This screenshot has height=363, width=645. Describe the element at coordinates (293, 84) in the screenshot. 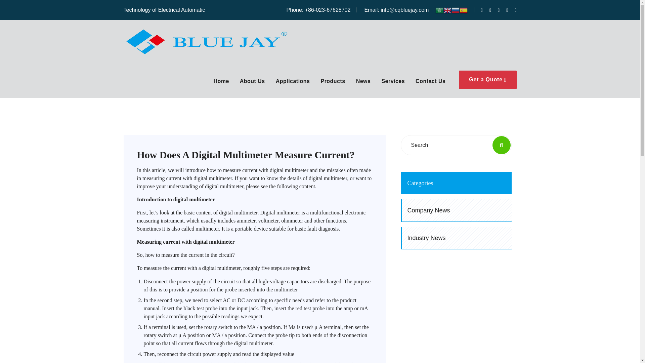

I see `Applications` at that location.